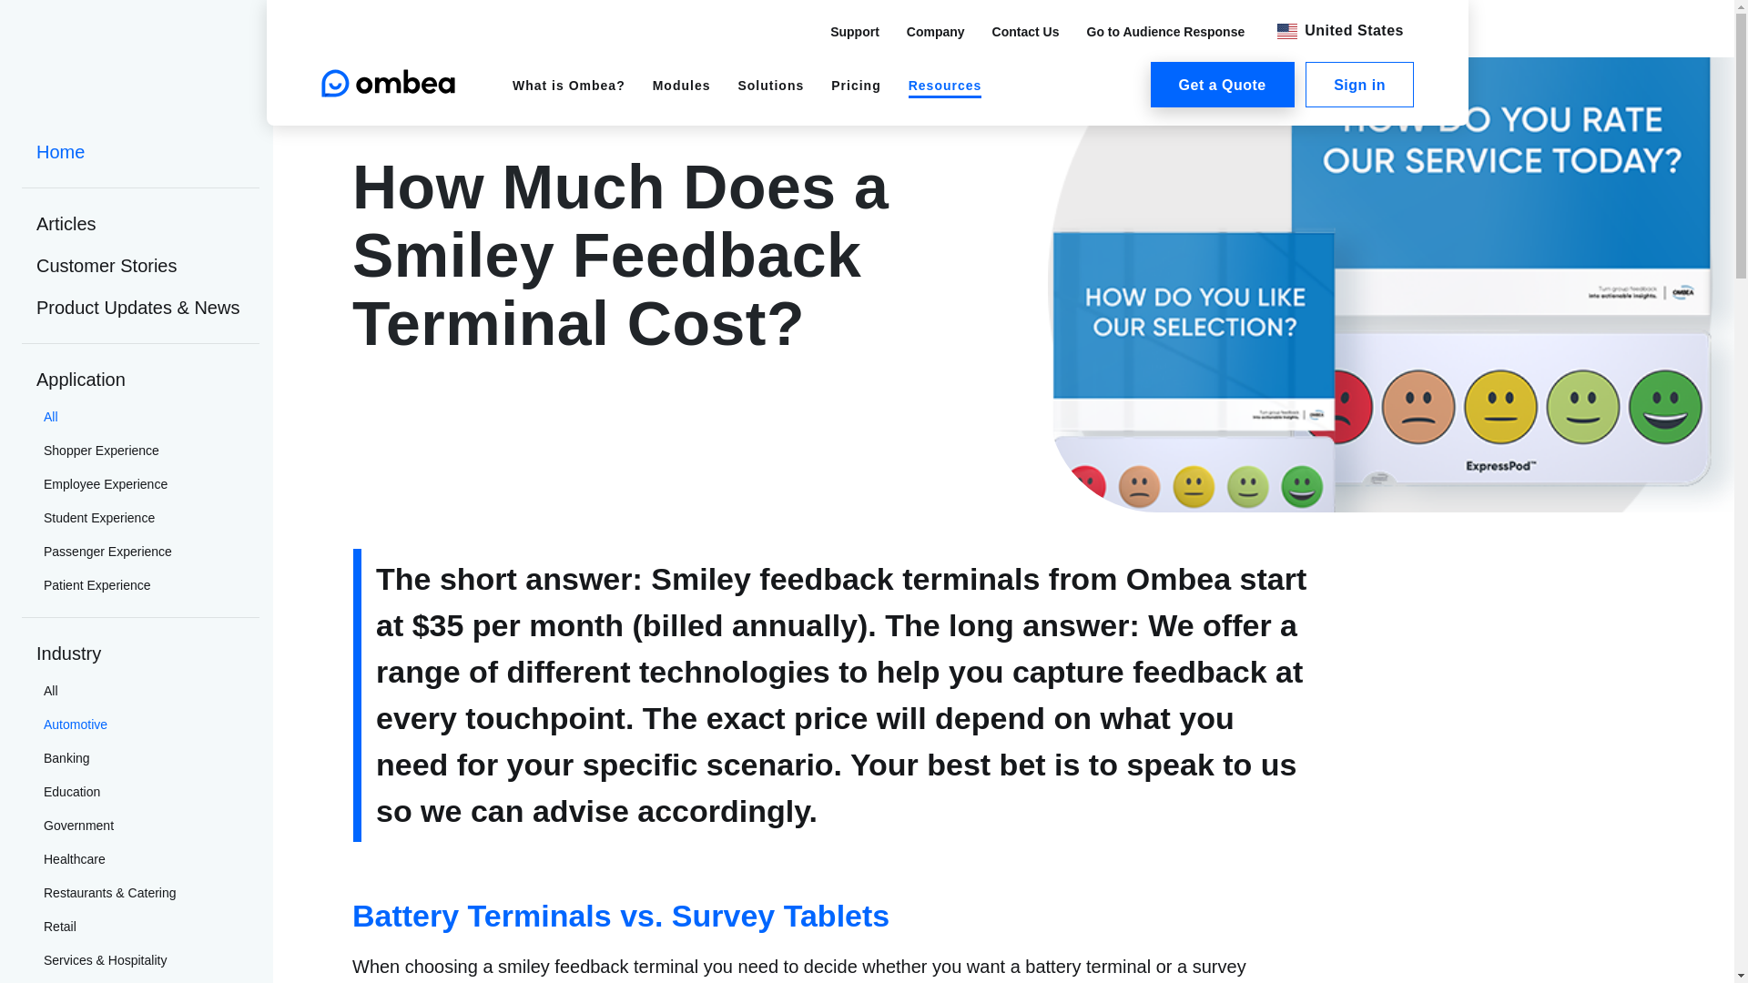  Describe the element at coordinates (1336, 31) in the screenshot. I see `United States` at that location.